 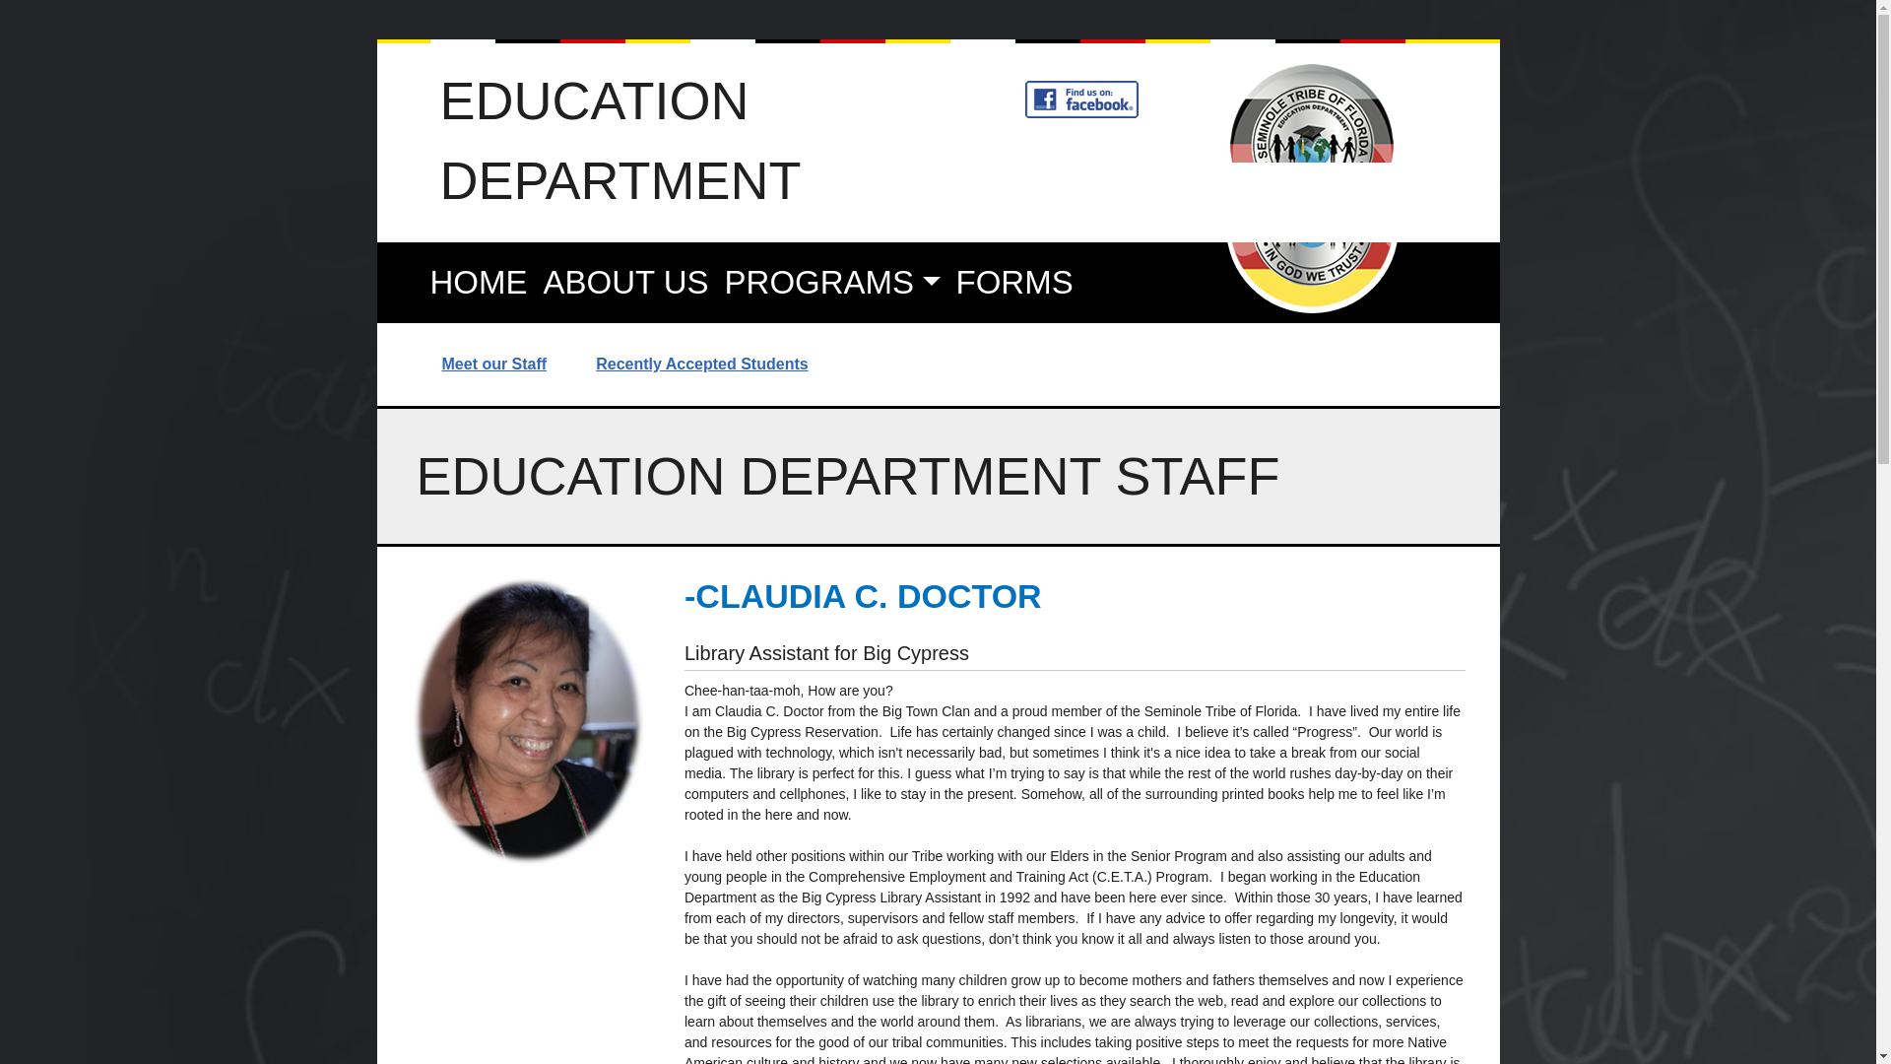 What do you see at coordinates (479, 282) in the screenshot?
I see `HOME` at bounding box center [479, 282].